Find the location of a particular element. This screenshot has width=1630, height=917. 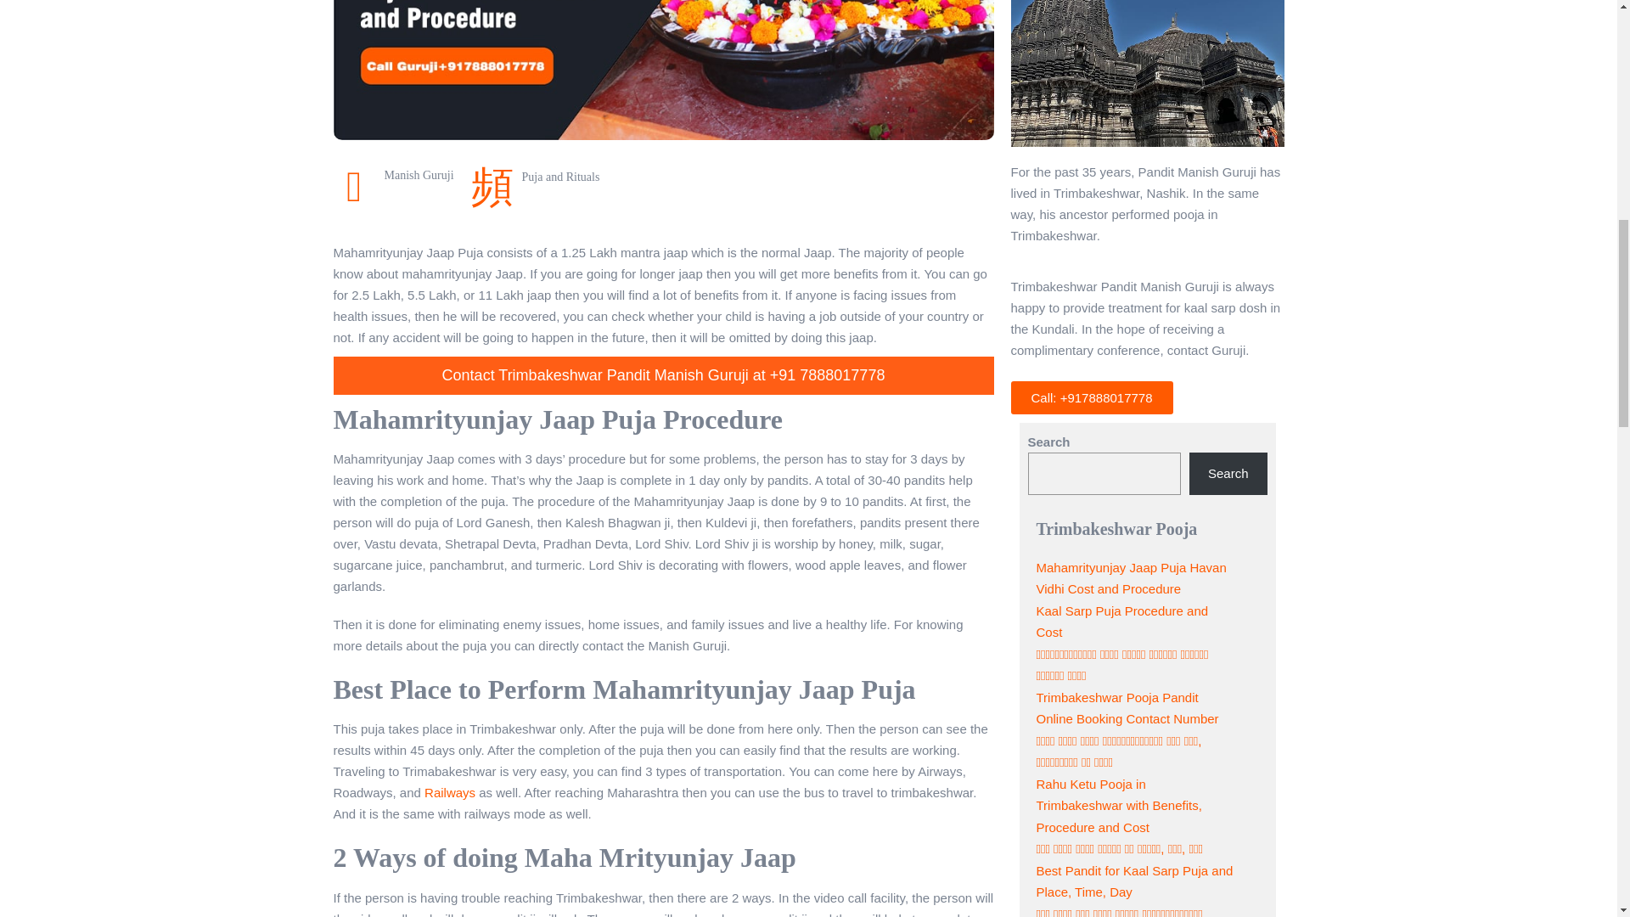

Search is located at coordinates (1228, 474).